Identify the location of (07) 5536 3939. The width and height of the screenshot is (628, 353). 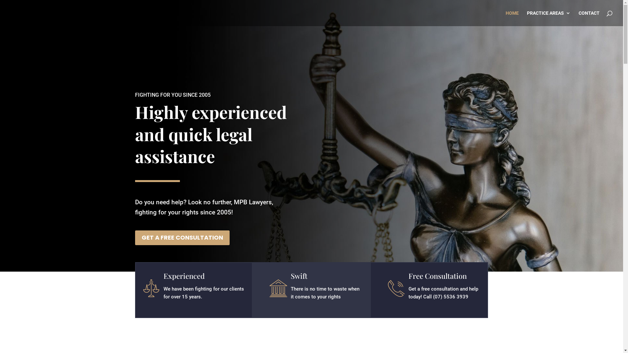
(451, 297).